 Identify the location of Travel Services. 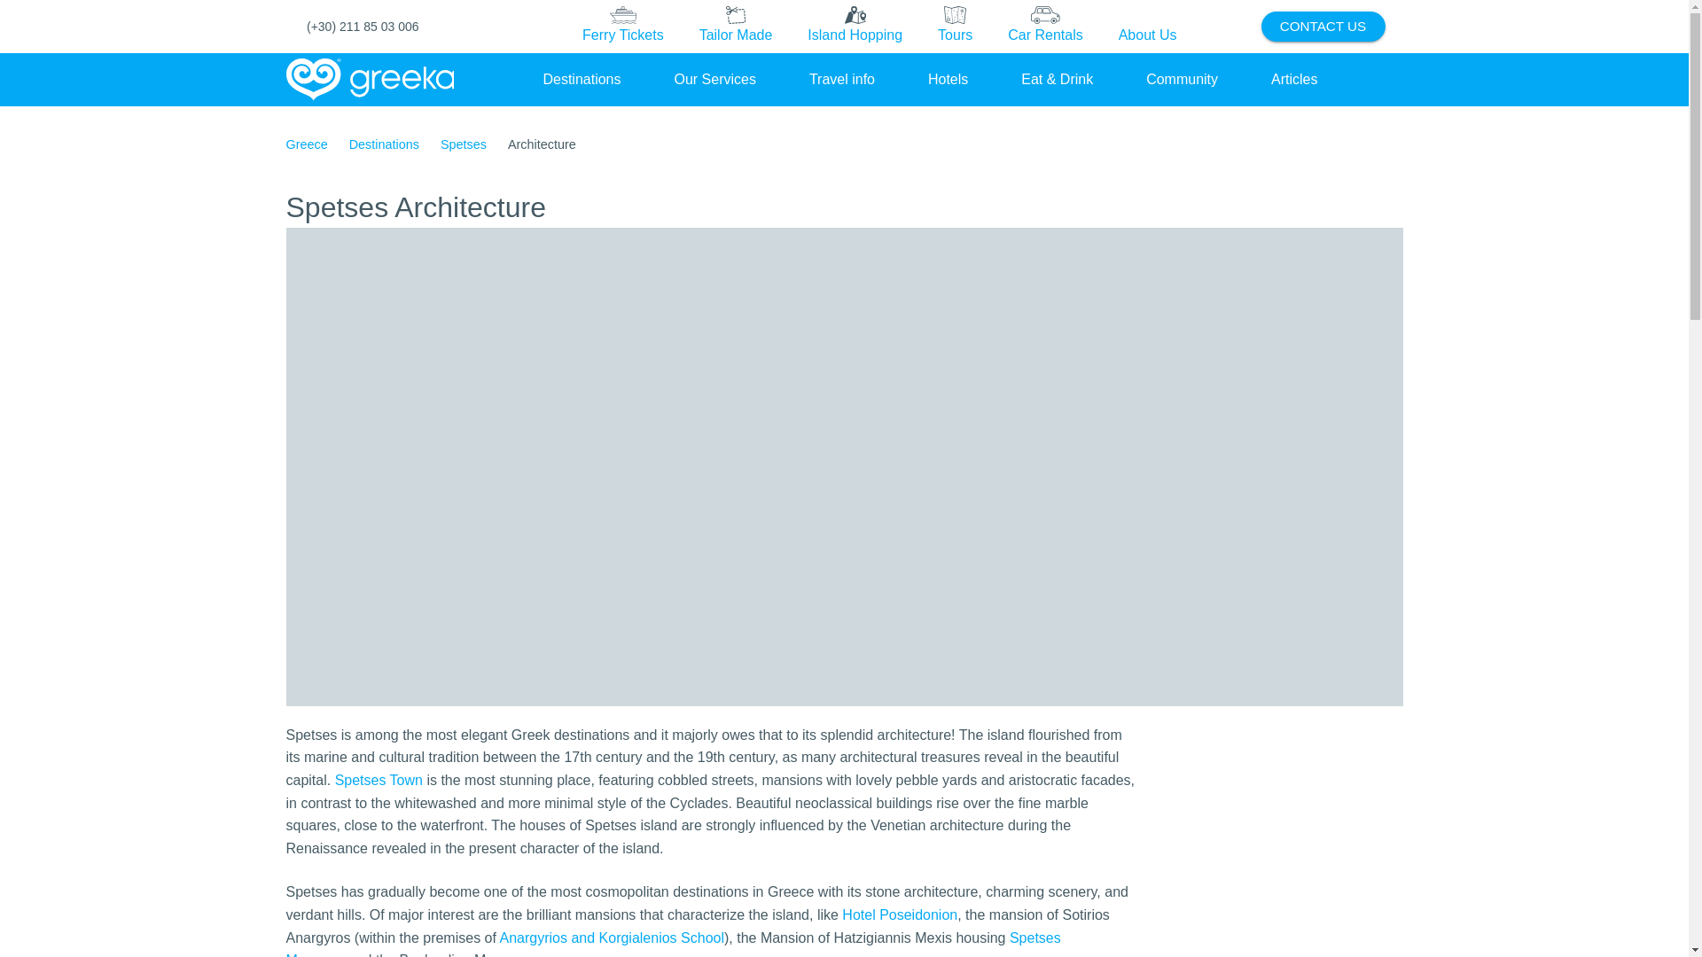
(714, 79).